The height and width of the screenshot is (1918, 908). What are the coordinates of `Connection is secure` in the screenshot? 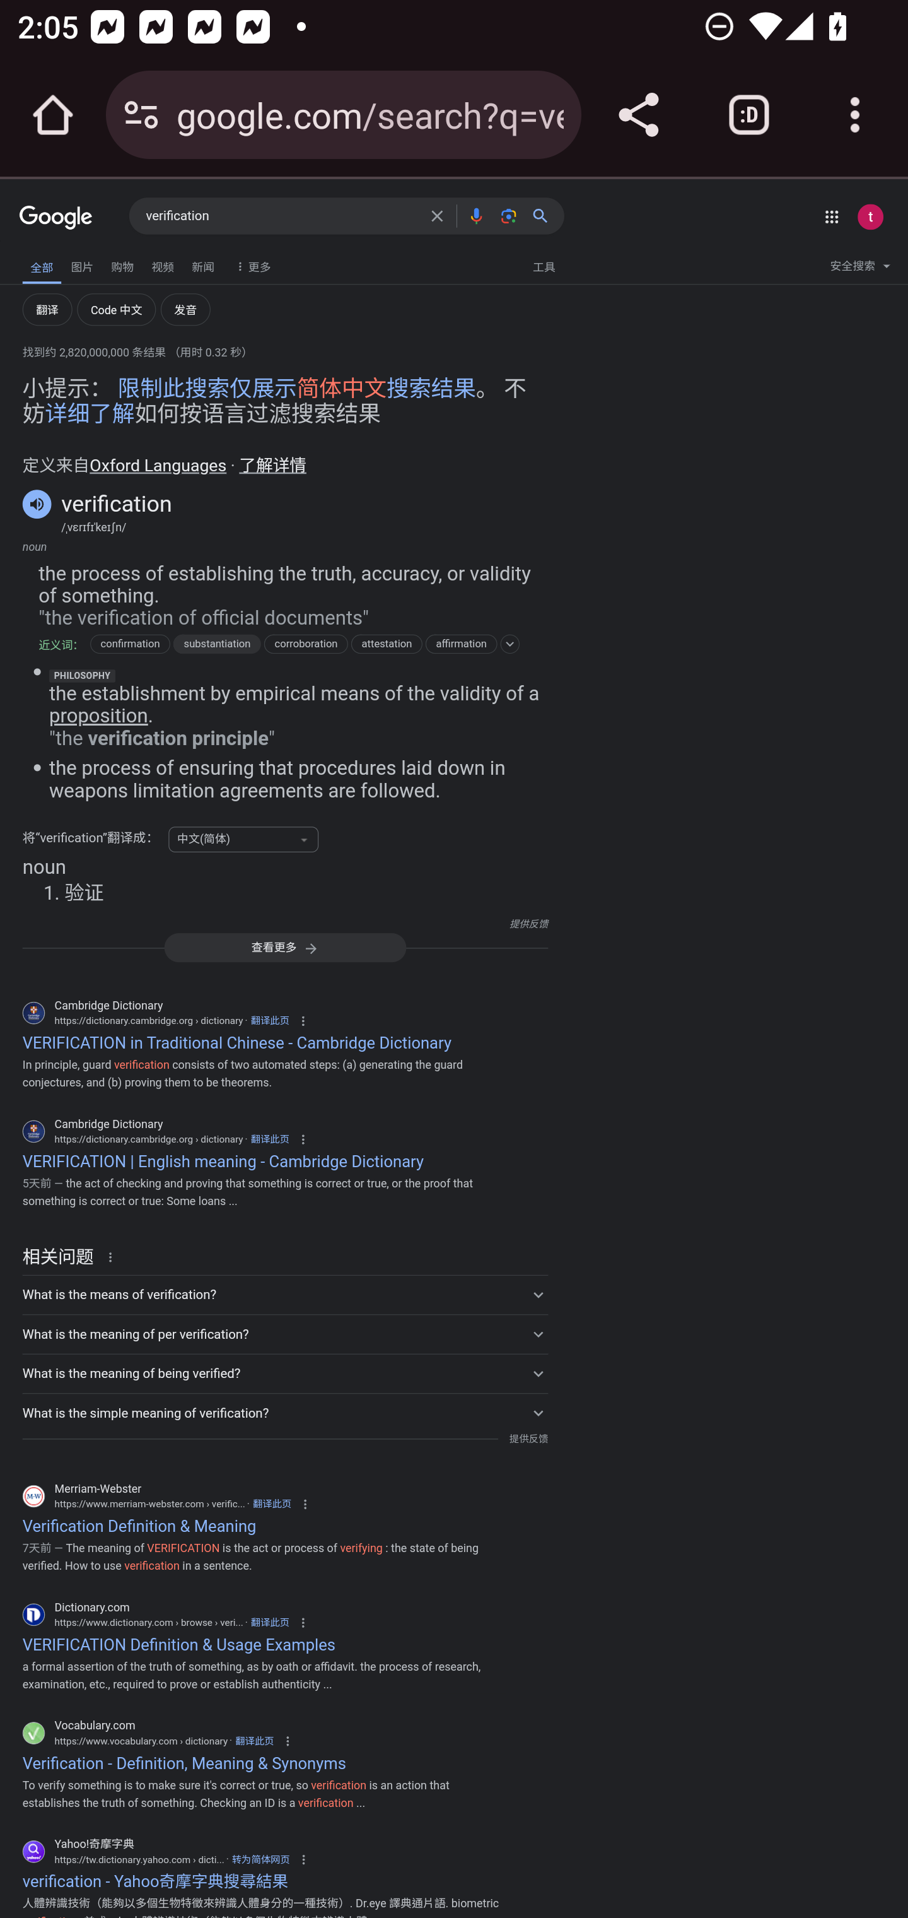 It's located at (141, 115).